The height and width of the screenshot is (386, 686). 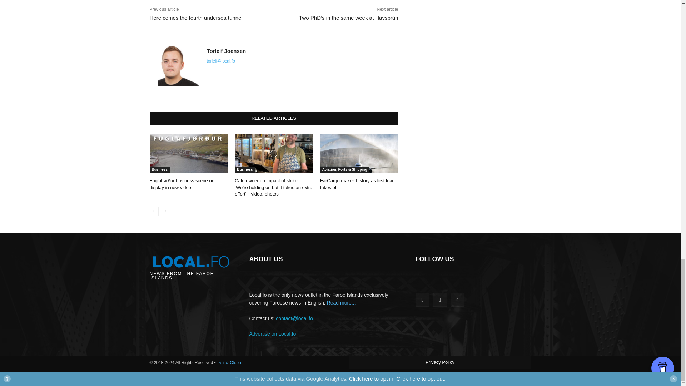 What do you see at coordinates (196, 18) in the screenshot?
I see `Here comes the fourth undersea tunnel` at bounding box center [196, 18].